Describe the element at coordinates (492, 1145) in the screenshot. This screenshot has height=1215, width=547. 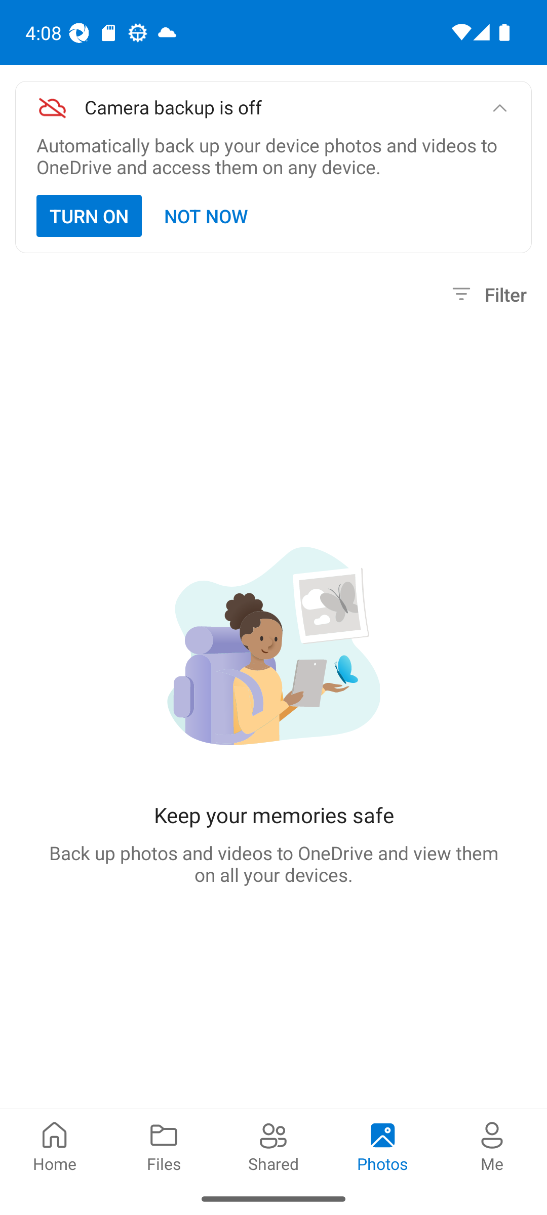
I see `Me pivot Me` at that location.